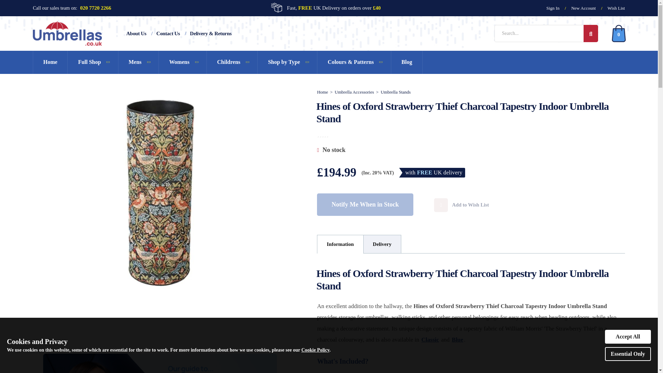 Image resolution: width=663 pixels, height=373 pixels. What do you see at coordinates (93, 62) in the screenshot?
I see `Full Shop` at bounding box center [93, 62].